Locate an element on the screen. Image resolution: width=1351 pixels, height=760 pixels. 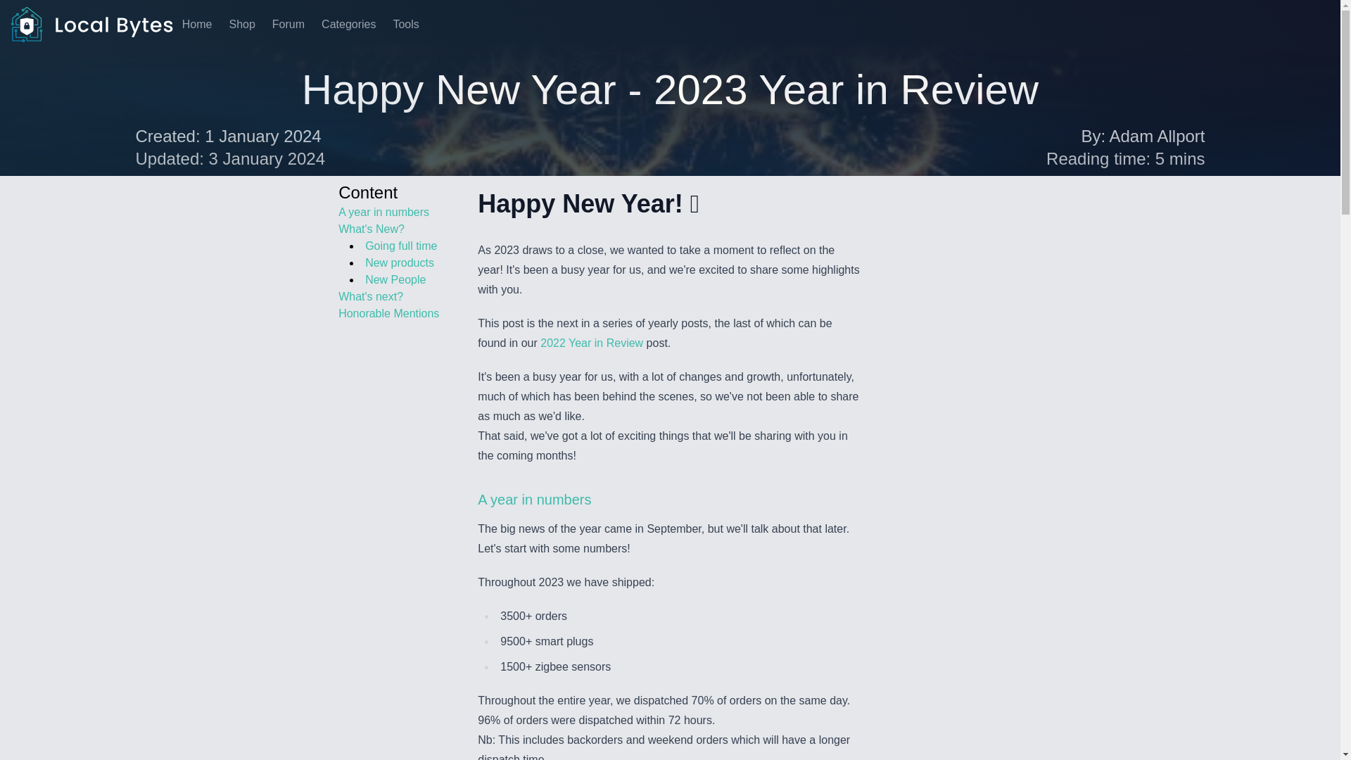
New People is located at coordinates (395, 279).